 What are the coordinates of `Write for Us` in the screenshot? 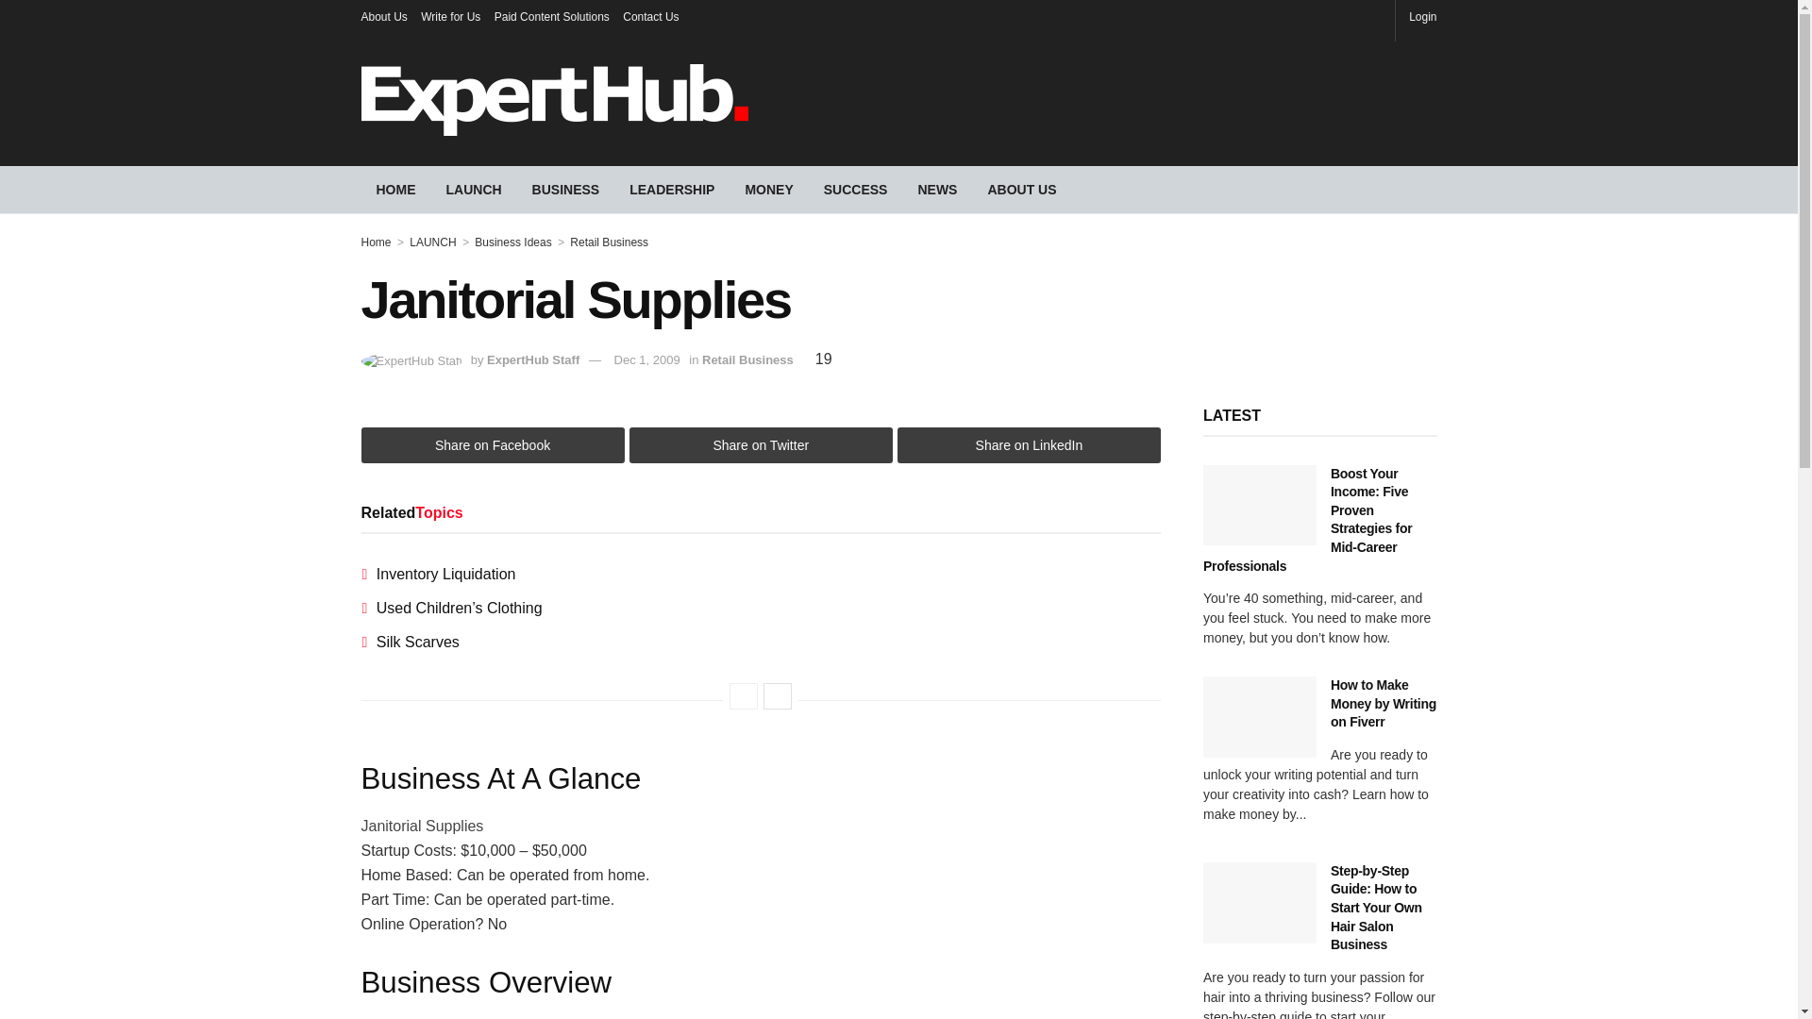 It's located at (449, 17).